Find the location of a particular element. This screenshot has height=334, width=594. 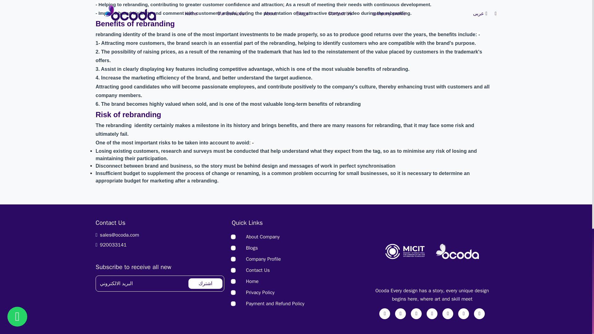

Ocoda - Design Services - Marketing Services instagram is located at coordinates (400, 314).